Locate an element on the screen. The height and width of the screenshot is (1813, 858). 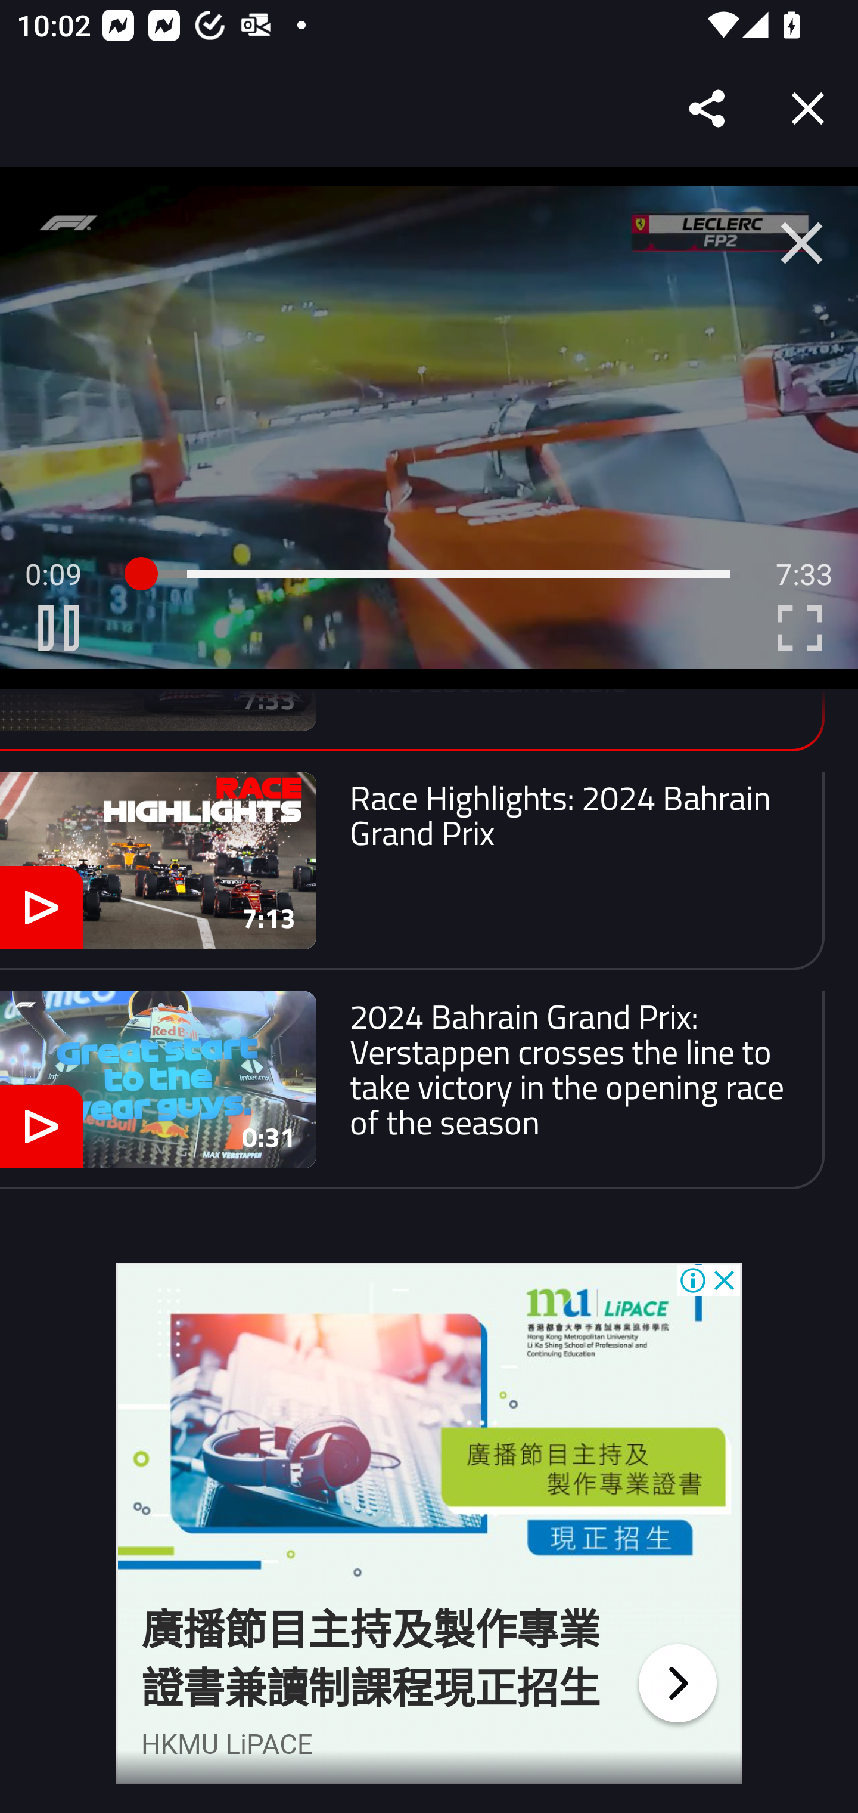
7:13 Race Highlights: 2024 Bahrain Grand Prix is located at coordinates (412, 871).